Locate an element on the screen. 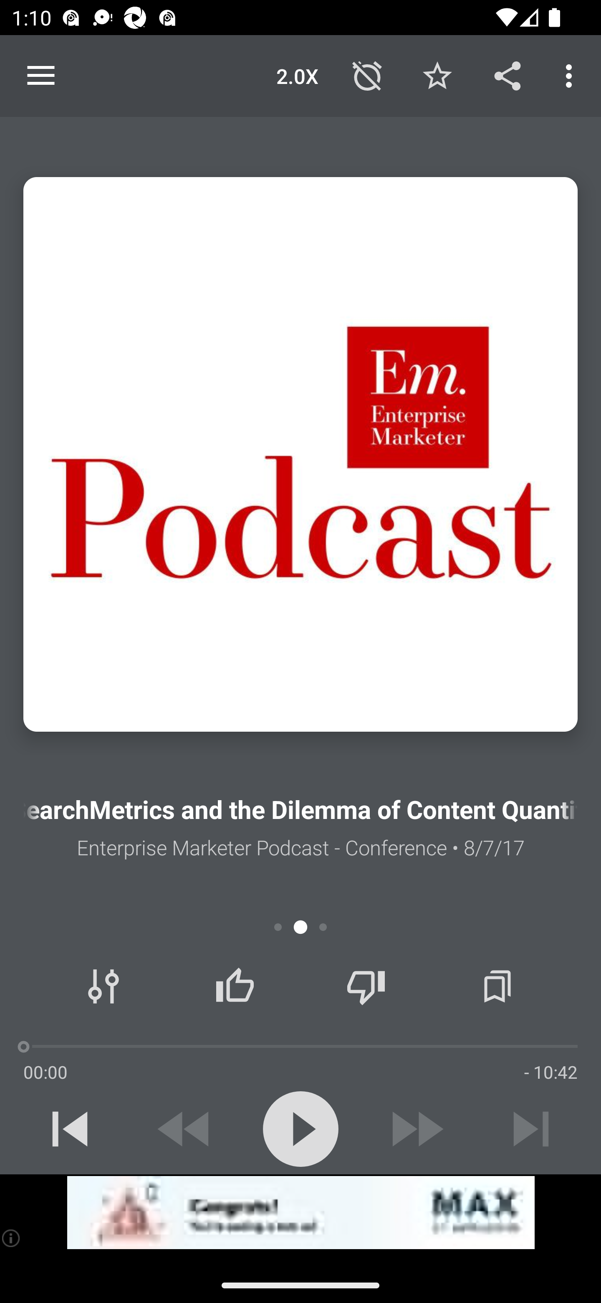  Skip 30s forward is located at coordinates (416, 1129).